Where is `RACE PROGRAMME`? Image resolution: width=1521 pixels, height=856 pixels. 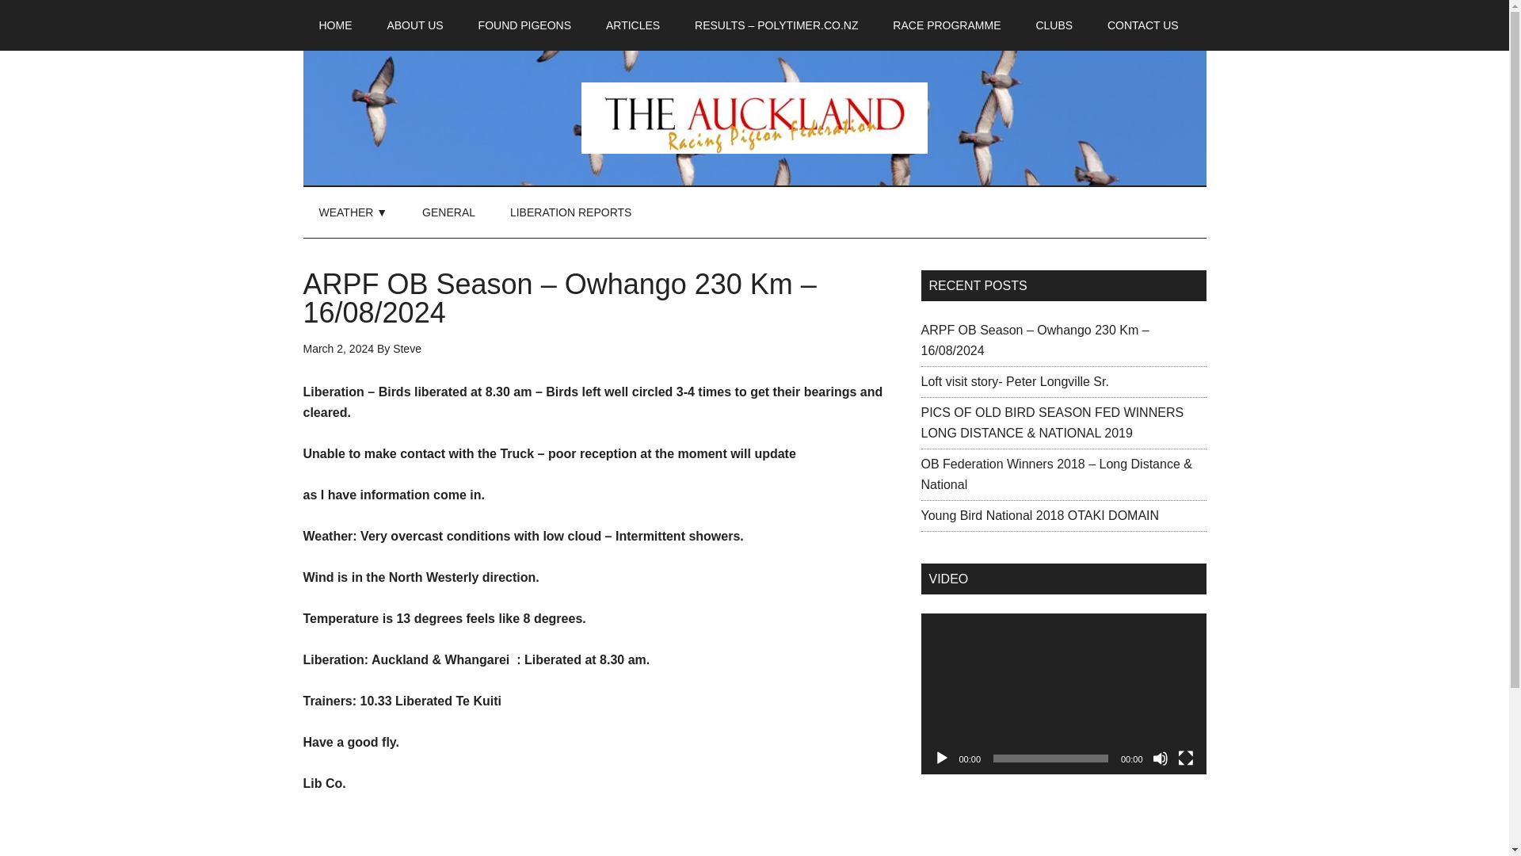 RACE PROGRAMME is located at coordinates (946, 25).